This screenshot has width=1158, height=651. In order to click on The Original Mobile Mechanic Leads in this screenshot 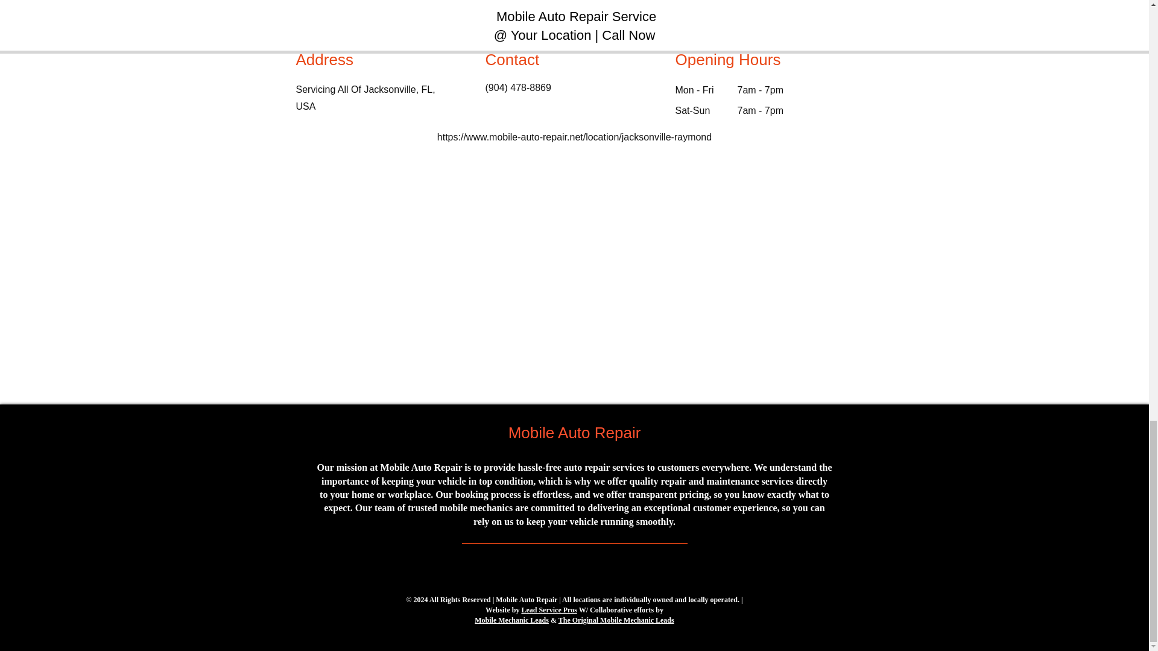, I will do `click(616, 620)`.